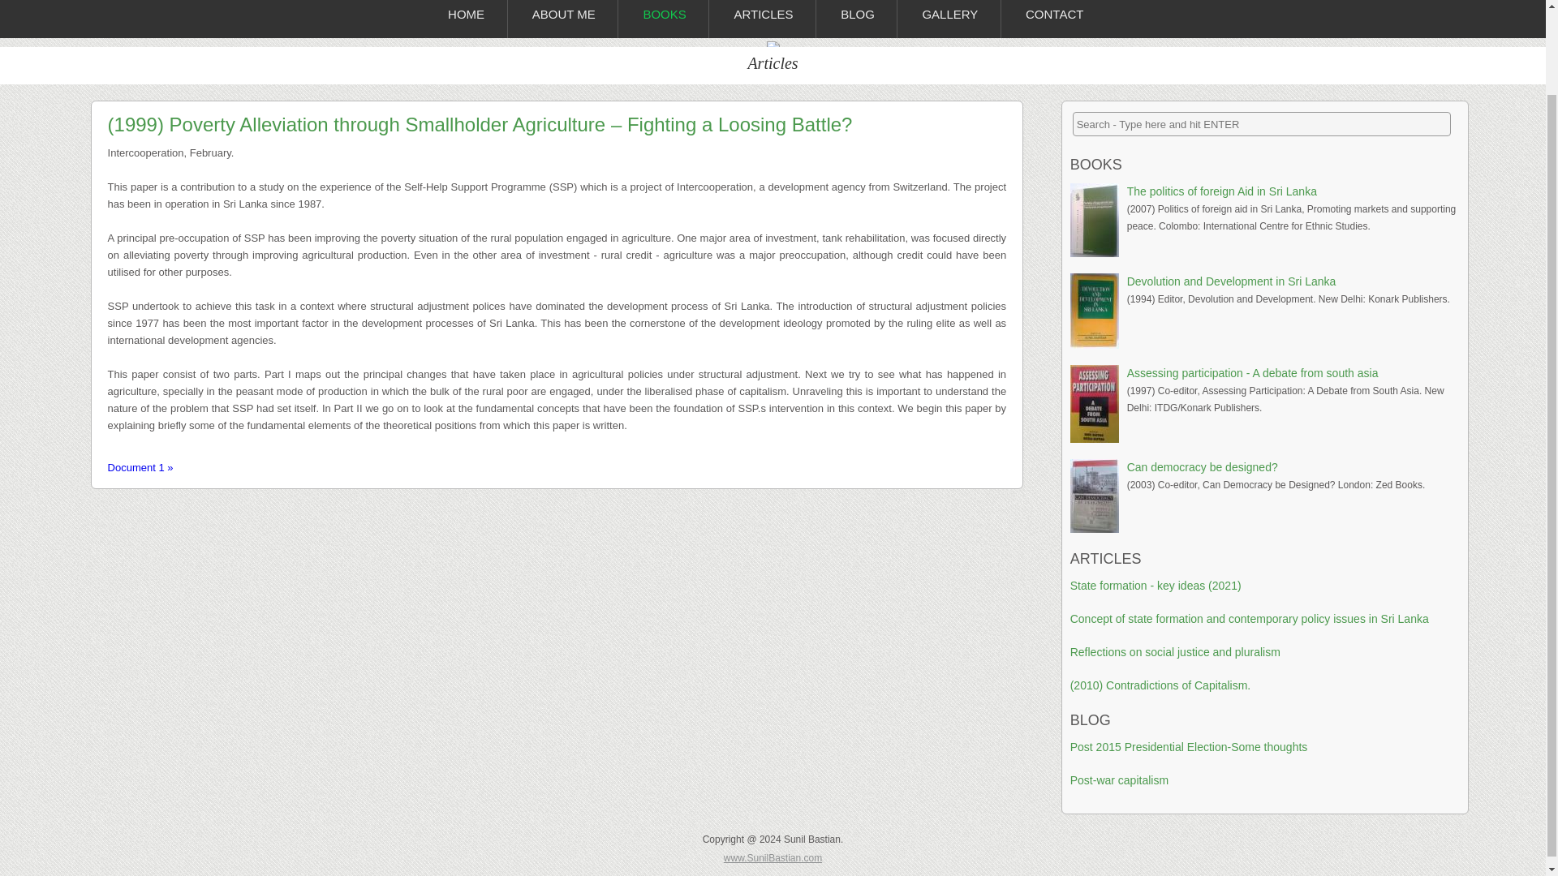  What do you see at coordinates (949, 19) in the screenshot?
I see `GALLERY` at bounding box center [949, 19].